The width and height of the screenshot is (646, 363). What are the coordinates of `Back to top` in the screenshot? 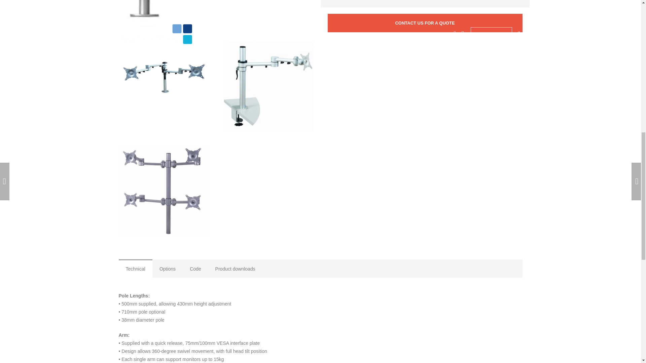 It's located at (627, 11).